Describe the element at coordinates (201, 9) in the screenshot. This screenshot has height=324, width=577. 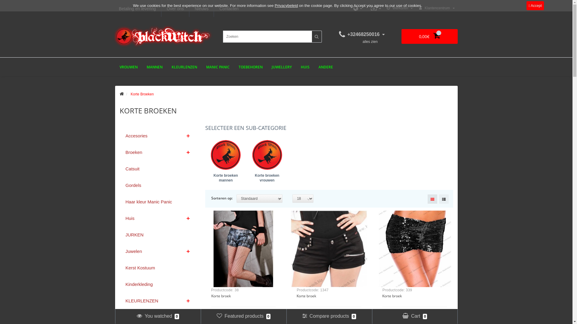
I see `Nieuws` at that location.